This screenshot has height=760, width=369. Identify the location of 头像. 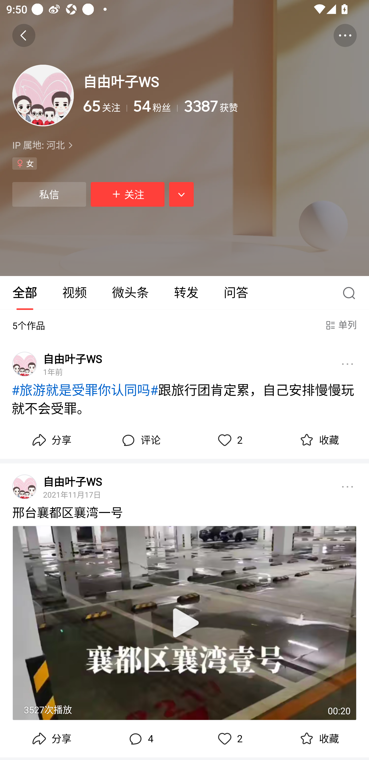
(25, 487).